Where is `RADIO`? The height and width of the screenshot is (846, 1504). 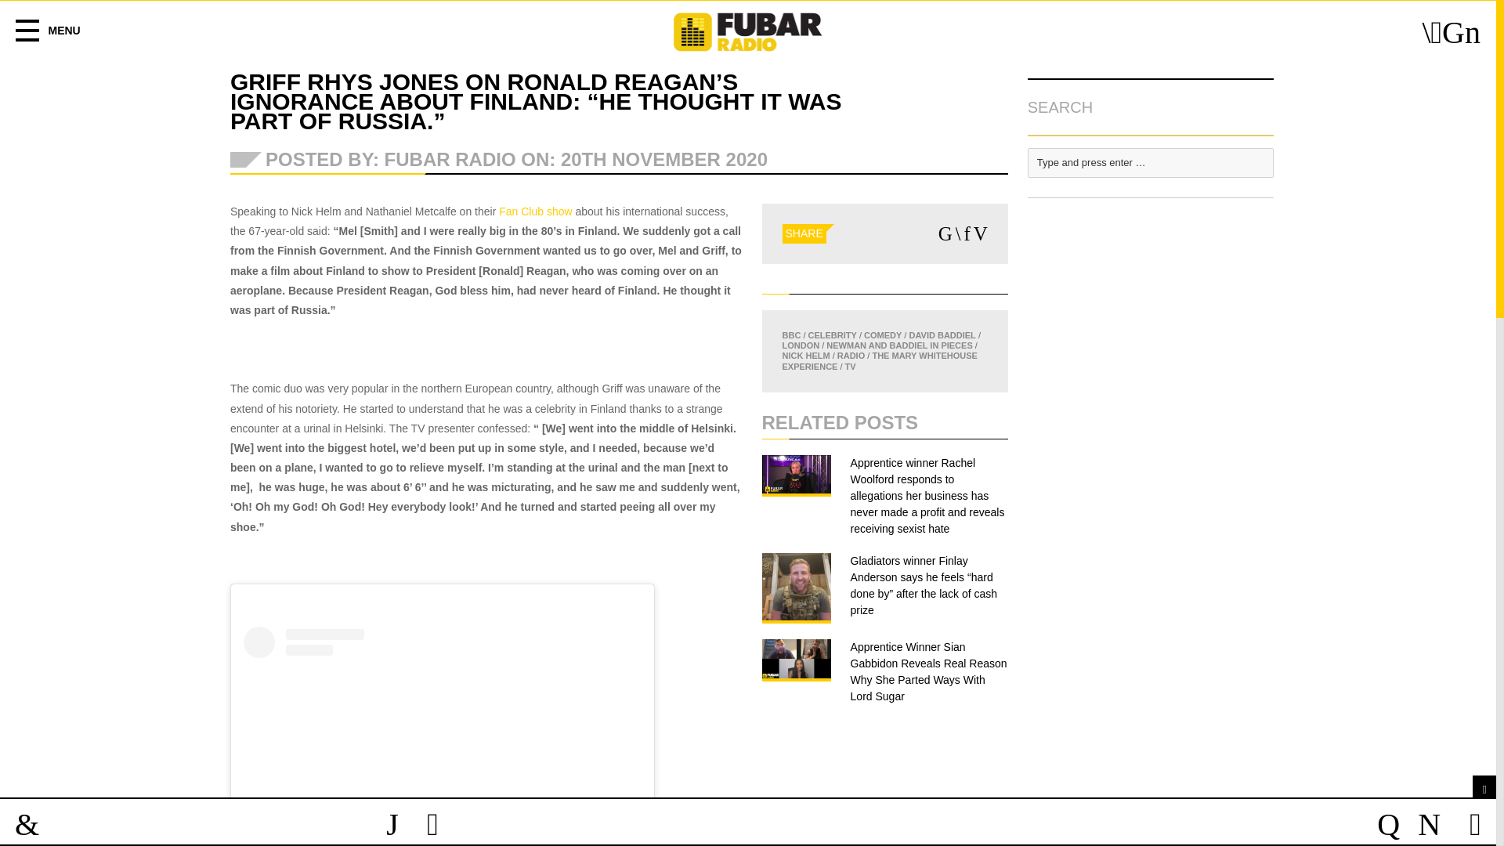 RADIO is located at coordinates (851, 356).